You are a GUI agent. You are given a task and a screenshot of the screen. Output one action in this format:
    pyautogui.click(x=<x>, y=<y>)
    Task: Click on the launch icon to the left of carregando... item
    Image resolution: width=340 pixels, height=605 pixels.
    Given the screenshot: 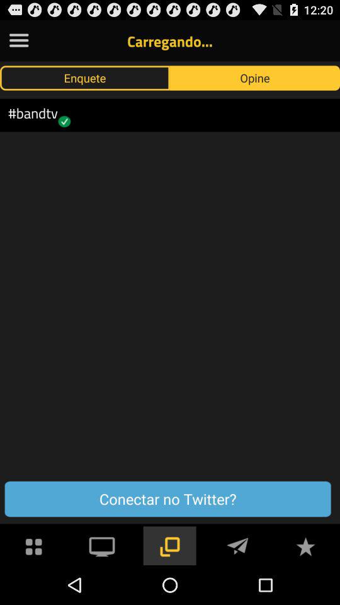 What is the action you would take?
    pyautogui.click(x=19, y=40)
    